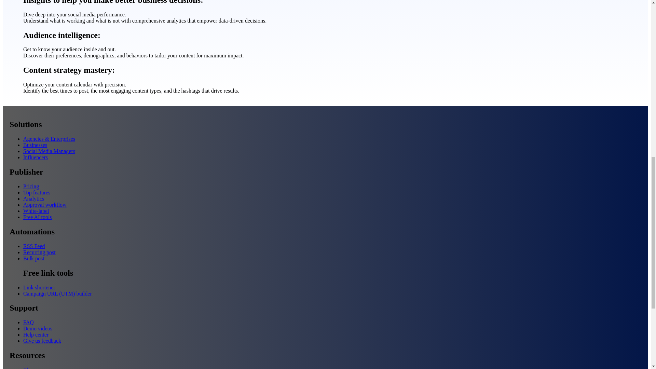  What do you see at coordinates (36, 334) in the screenshot?
I see `Help center` at bounding box center [36, 334].